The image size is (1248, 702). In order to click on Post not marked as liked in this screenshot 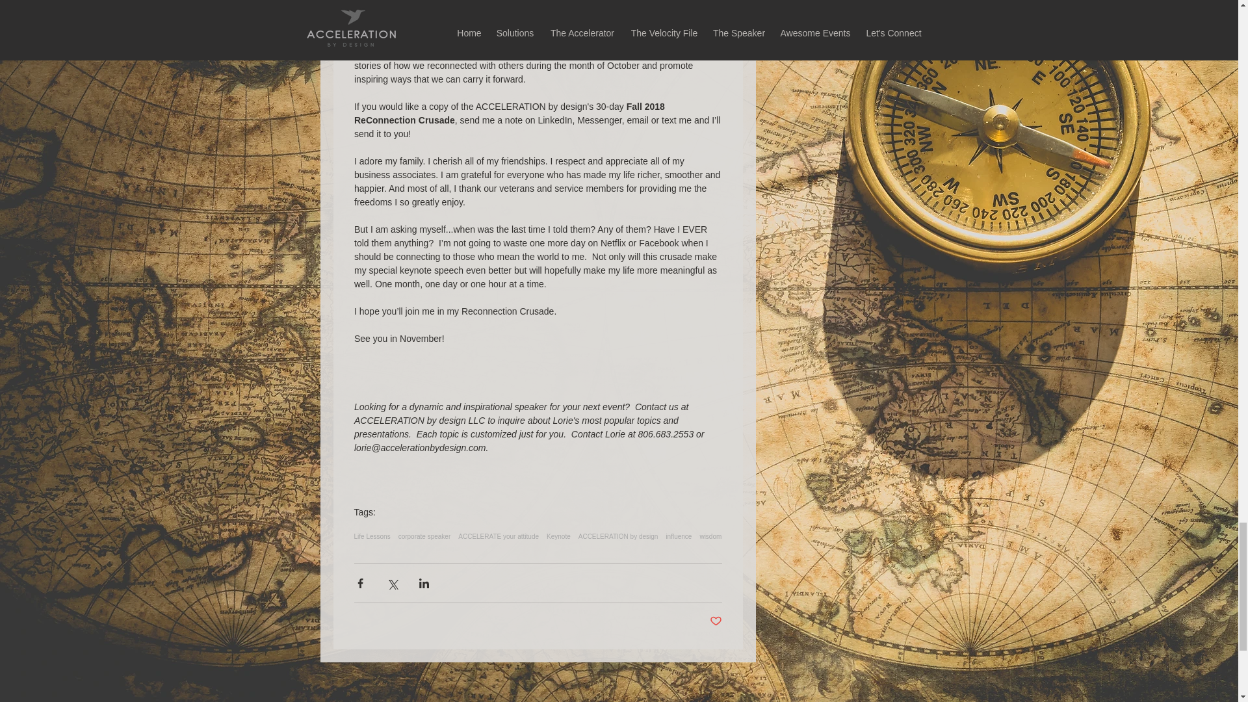, I will do `click(716, 621)`.